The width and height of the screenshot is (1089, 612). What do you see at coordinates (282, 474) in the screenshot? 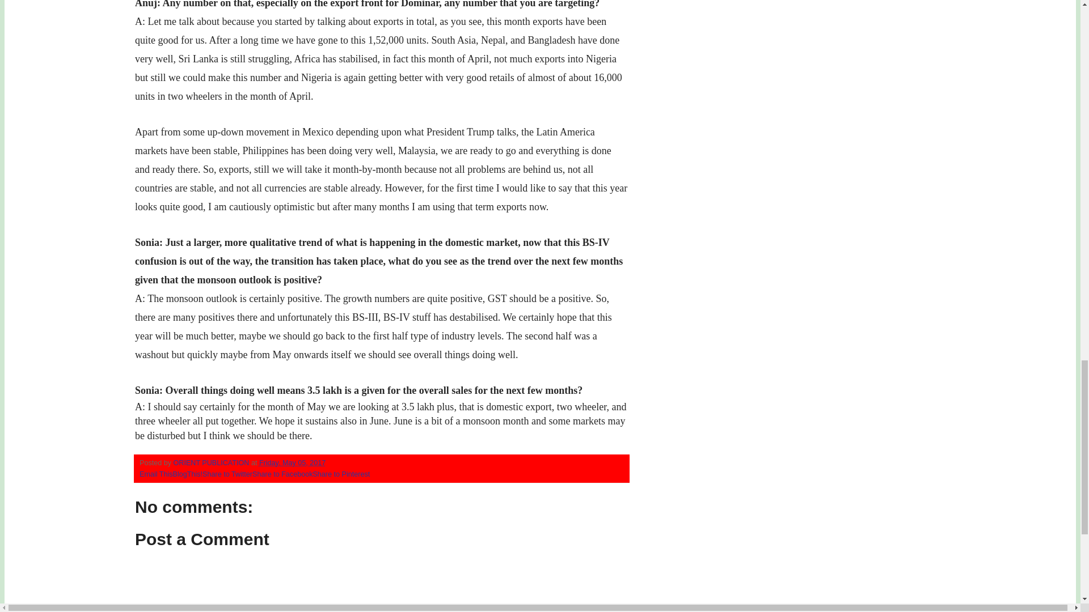
I see `Share to Facebook` at bounding box center [282, 474].